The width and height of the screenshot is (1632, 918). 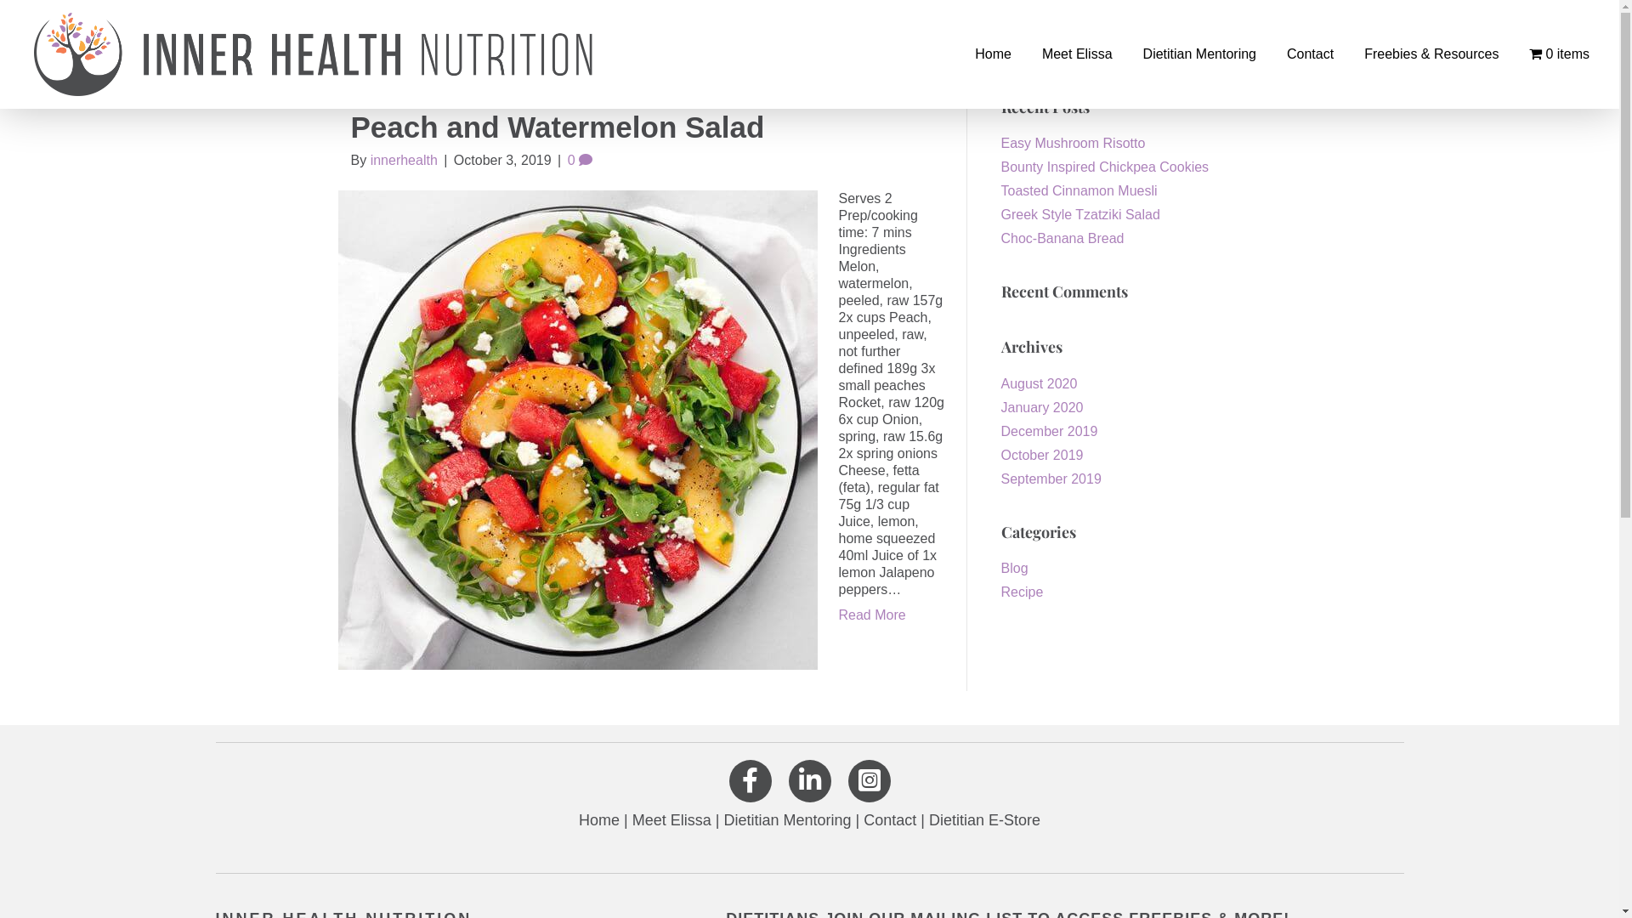 What do you see at coordinates (599, 820) in the screenshot?
I see `Home` at bounding box center [599, 820].